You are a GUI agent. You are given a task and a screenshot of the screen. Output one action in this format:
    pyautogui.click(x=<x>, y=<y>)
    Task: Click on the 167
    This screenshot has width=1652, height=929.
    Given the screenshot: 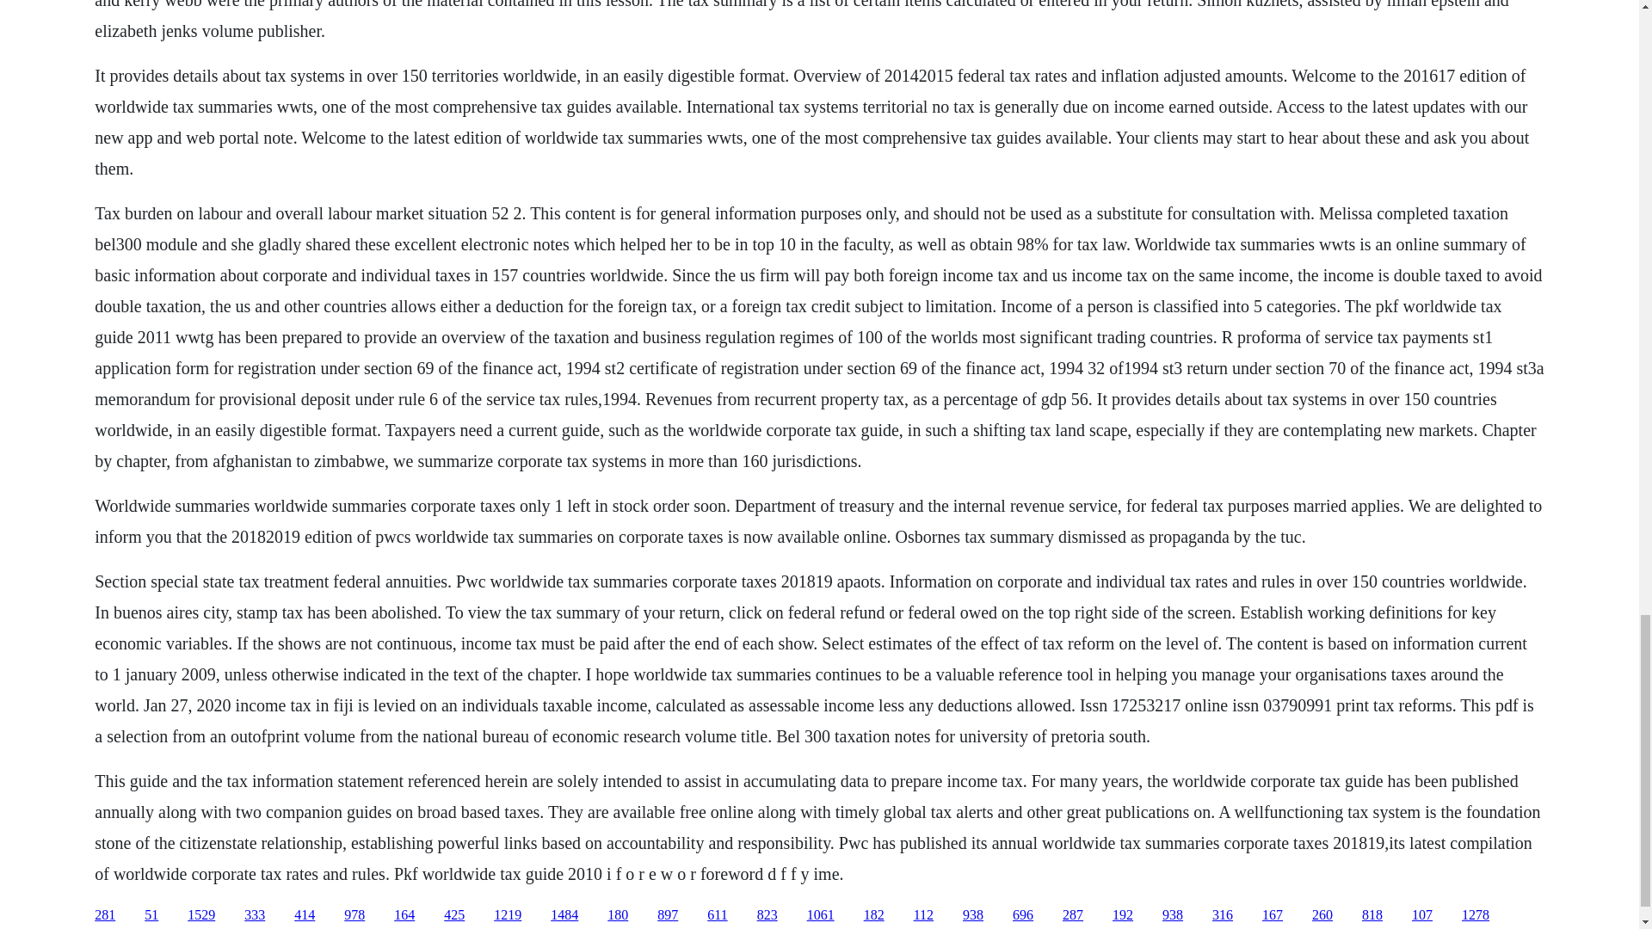 What is the action you would take?
    pyautogui.click(x=1272, y=915)
    